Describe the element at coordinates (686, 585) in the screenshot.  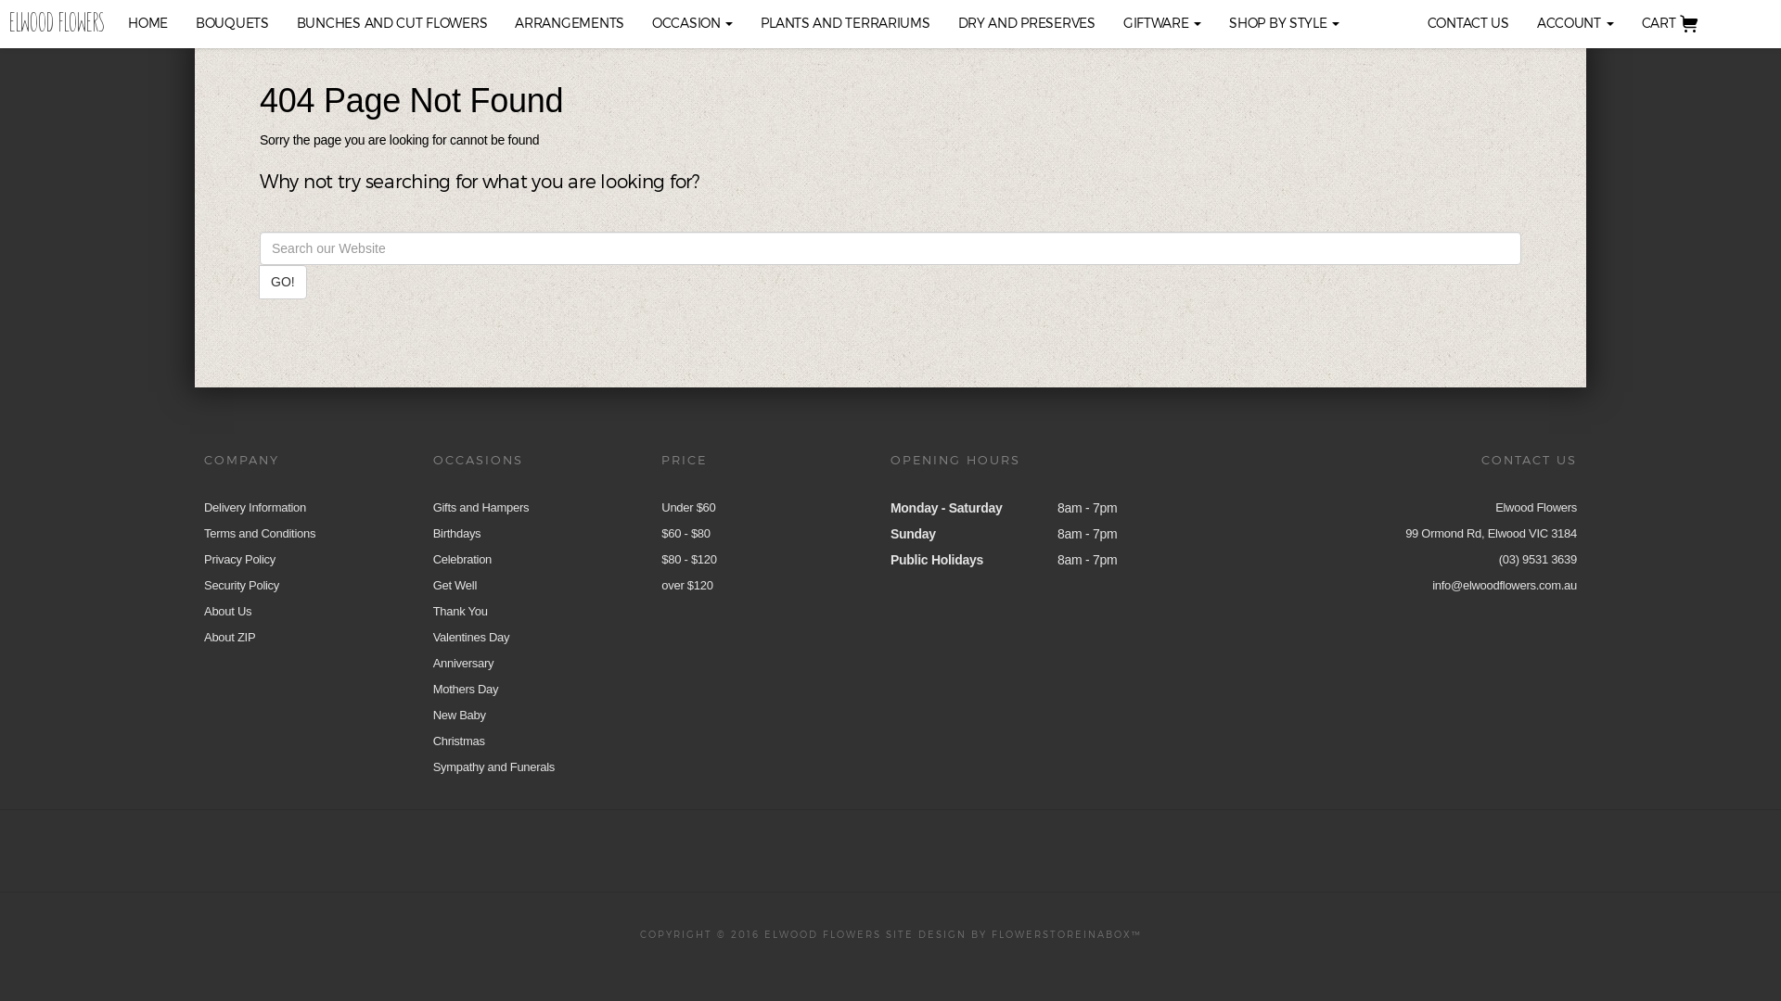
I see `over $120` at that location.